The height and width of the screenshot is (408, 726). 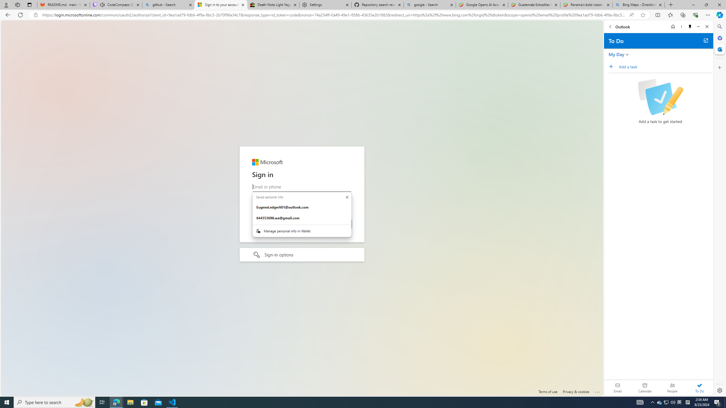 I want to click on Organization background image, so click(x=302, y=208).